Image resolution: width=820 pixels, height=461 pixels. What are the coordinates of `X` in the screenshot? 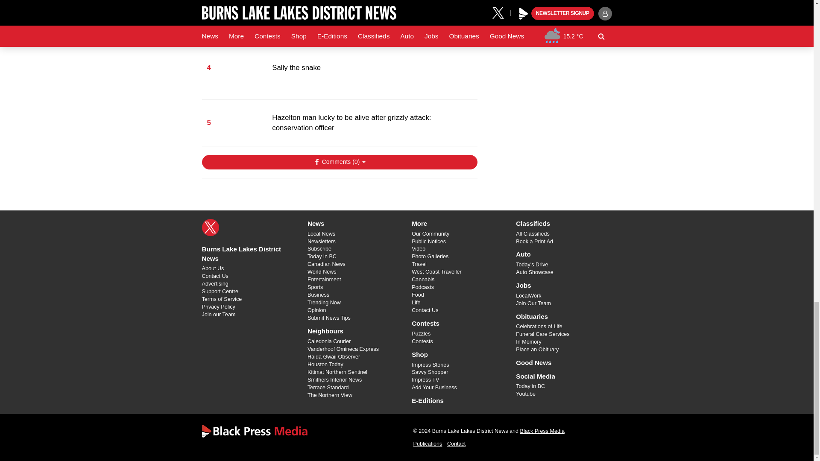 It's located at (210, 227).